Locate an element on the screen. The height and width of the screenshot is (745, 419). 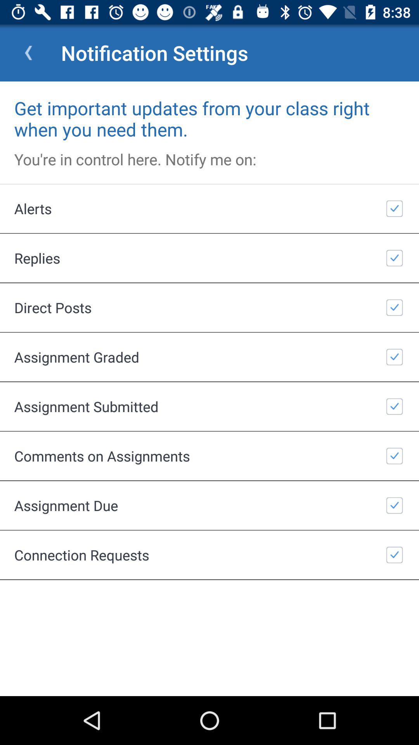
press item below assignment due is located at coordinates (209, 555).